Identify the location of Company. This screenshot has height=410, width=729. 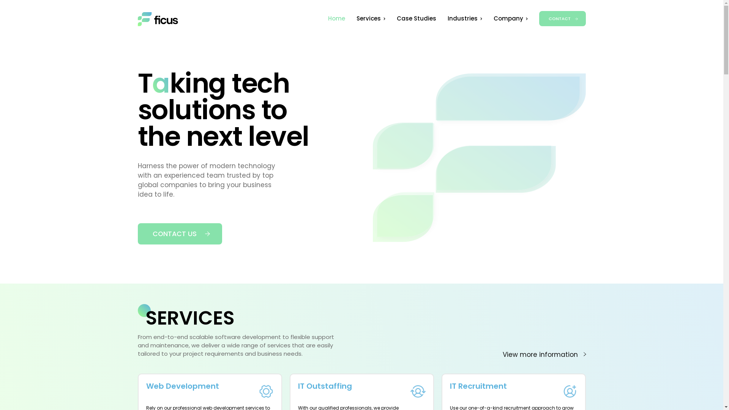
(511, 19).